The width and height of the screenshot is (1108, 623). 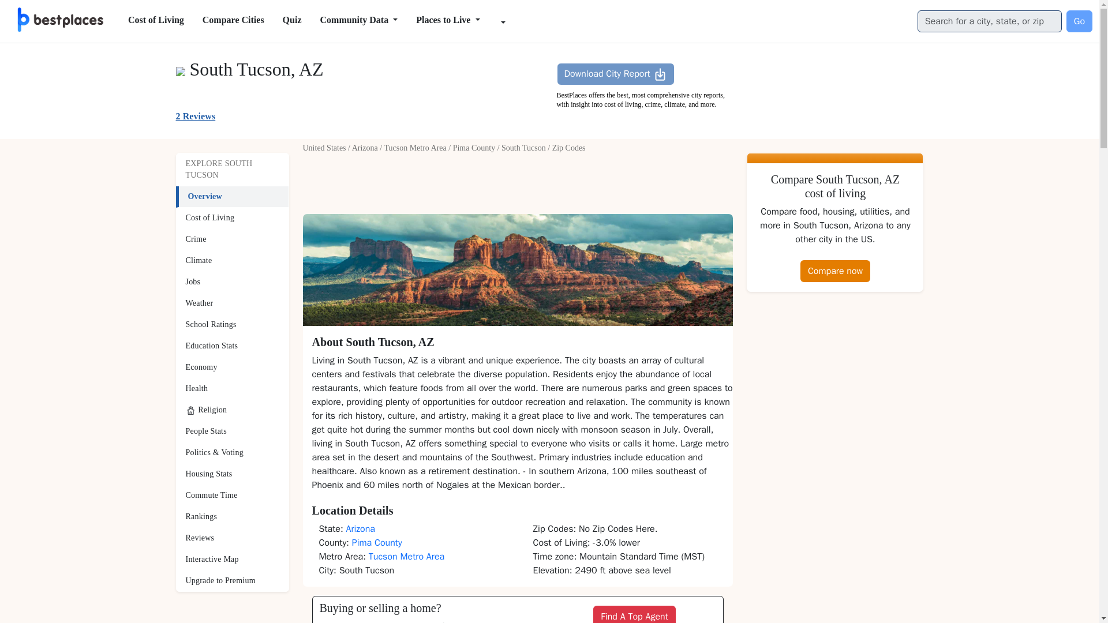 What do you see at coordinates (233, 20) in the screenshot?
I see `Compare Cities` at bounding box center [233, 20].